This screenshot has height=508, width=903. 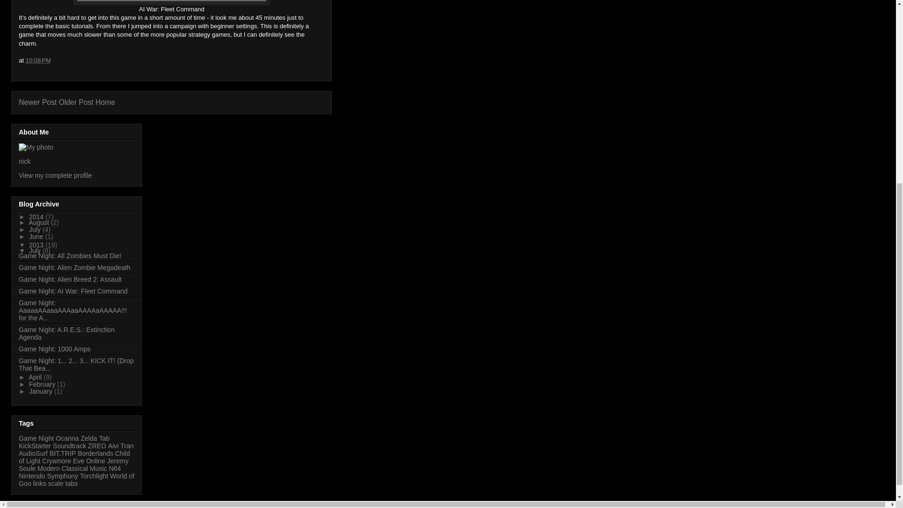 What do you see at coordinates (38, 102) in the screenshot?
I see `Newer Post` at bounding box center [38, 102].